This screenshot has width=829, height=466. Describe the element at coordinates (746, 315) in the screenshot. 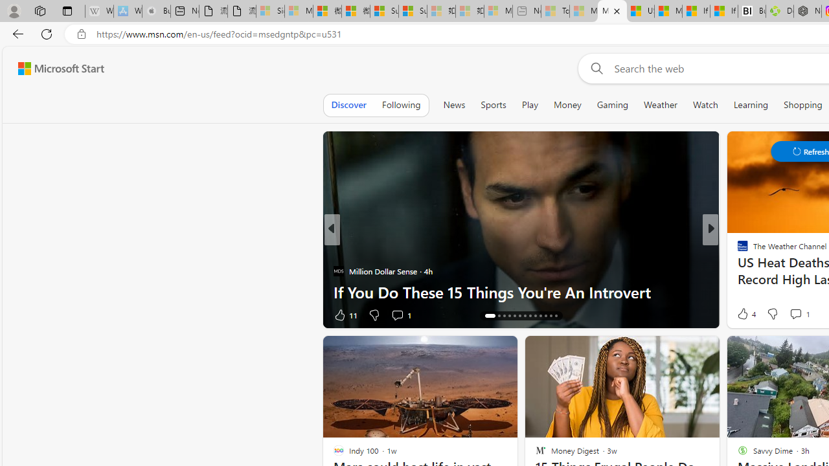

I see `289 Like` at that location.